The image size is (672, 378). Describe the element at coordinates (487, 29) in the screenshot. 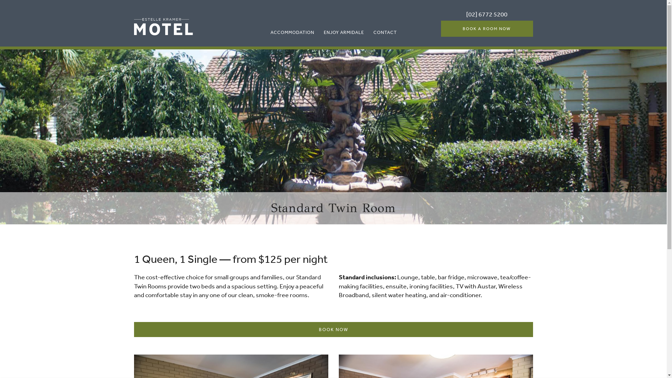

I see `BOOK A ROOM NOW` at that location.